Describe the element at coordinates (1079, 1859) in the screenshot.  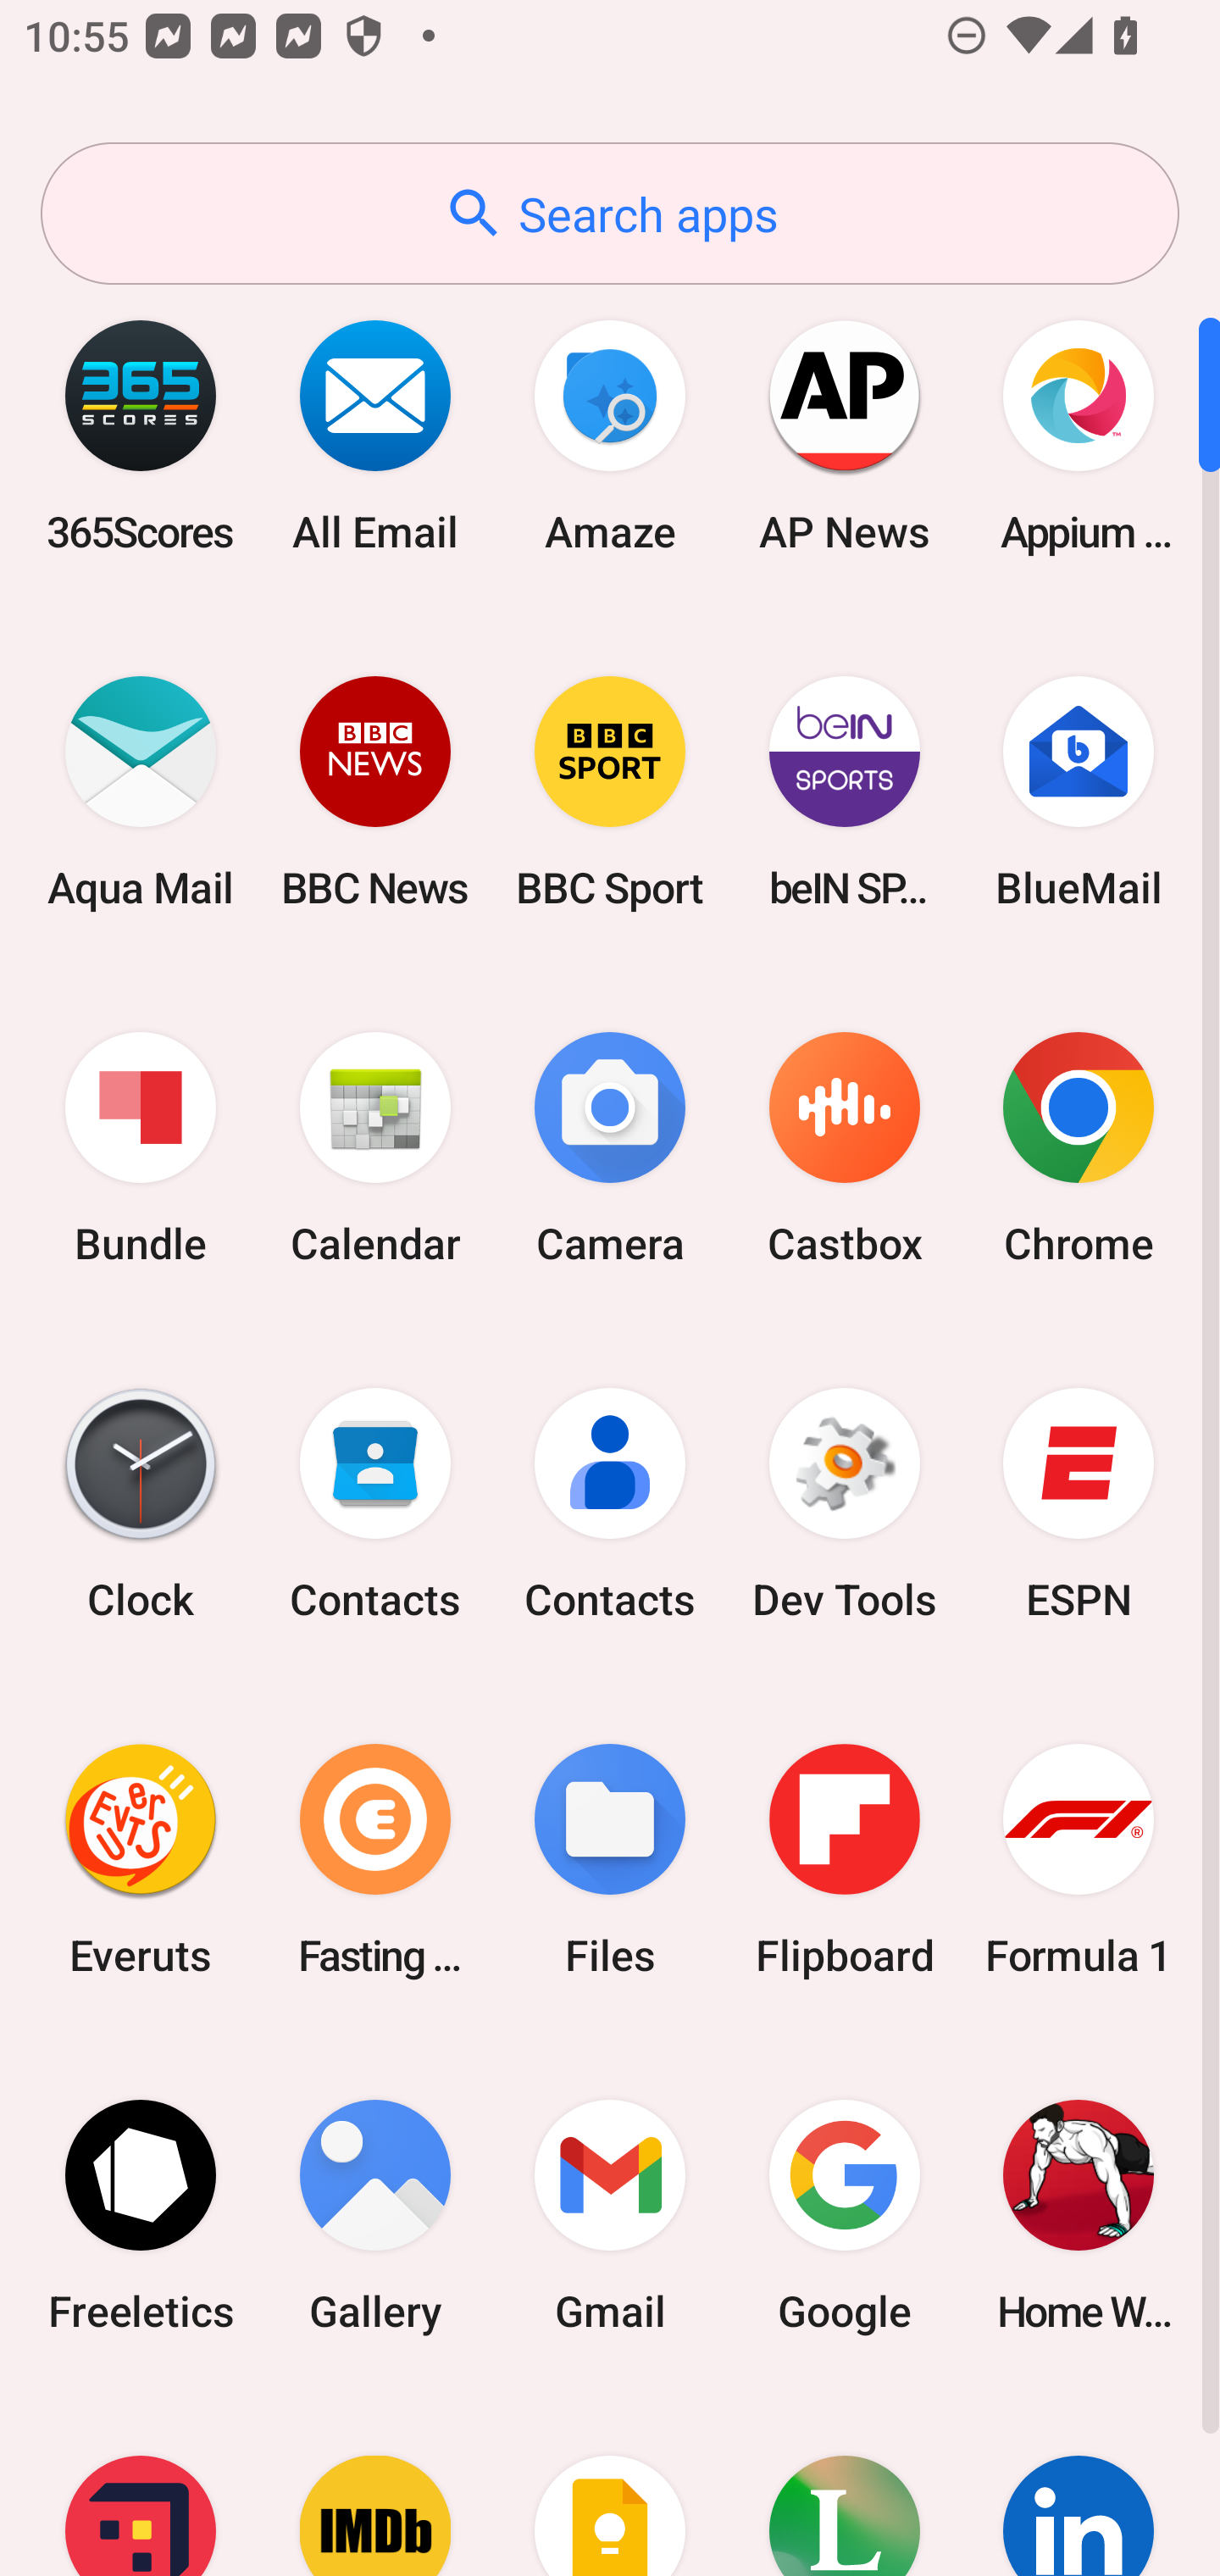
I see `Formula 1` at that location.